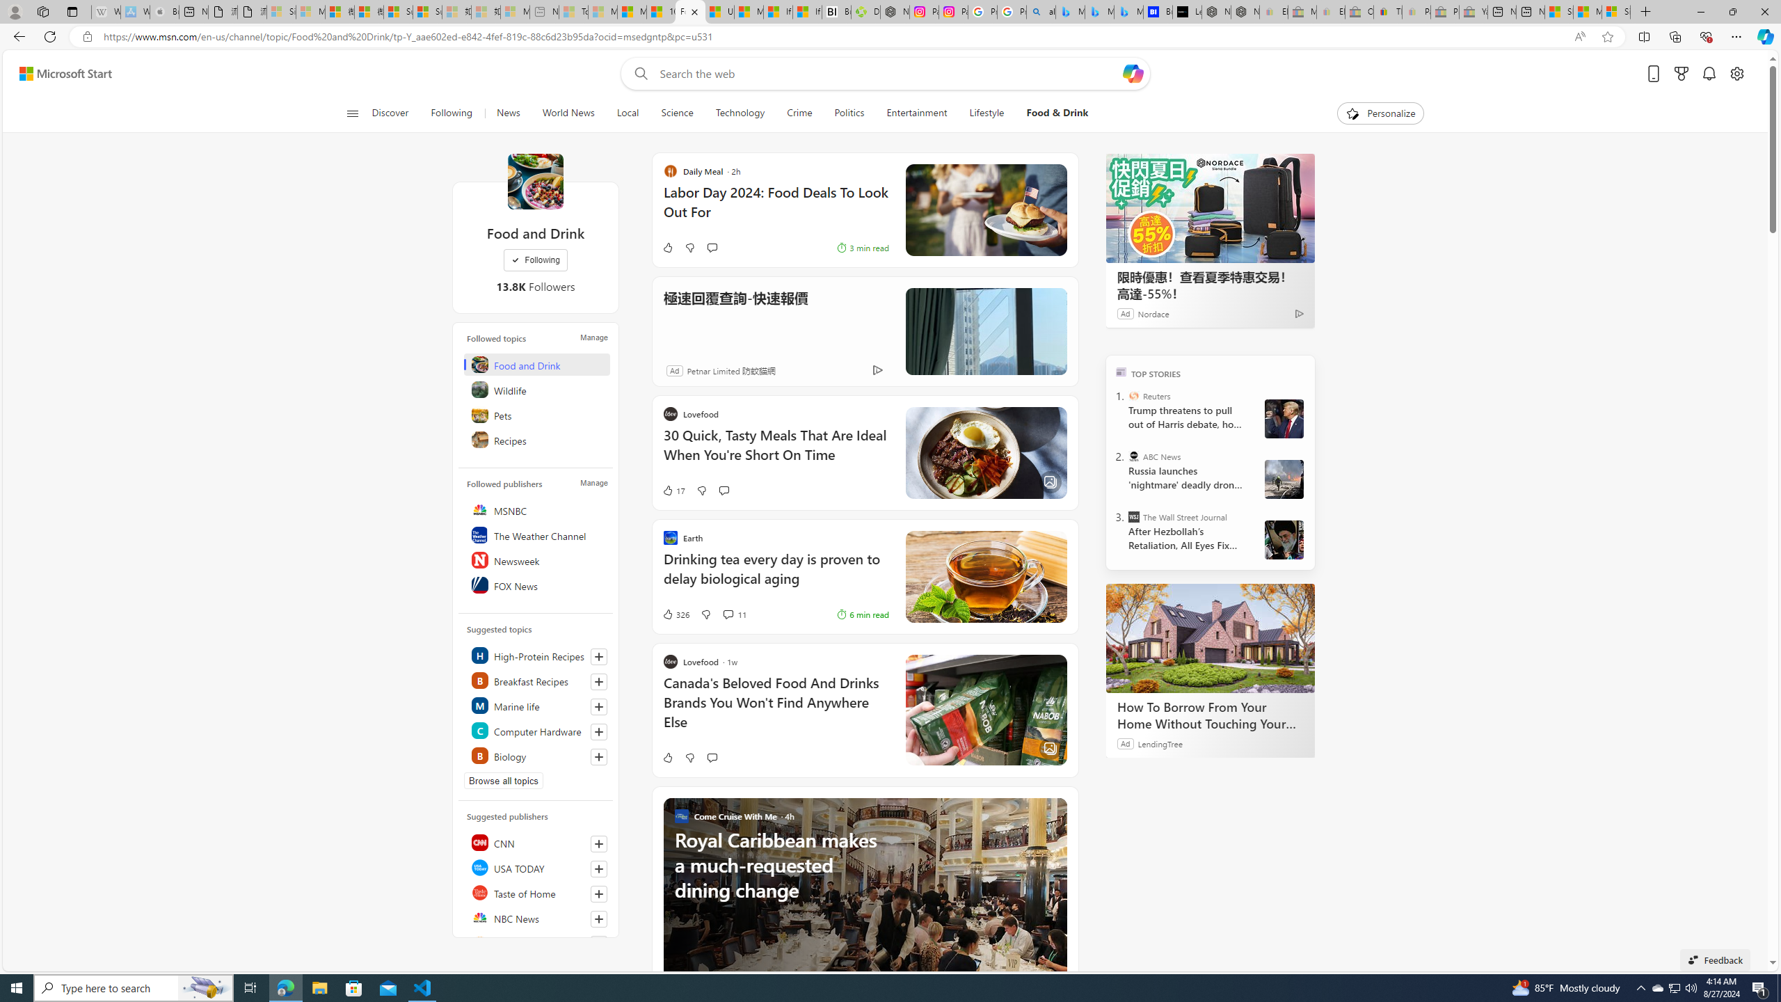  Describe the element at coordinates (538, 892) in the screenshot. I see `Taste of Home` at that location.